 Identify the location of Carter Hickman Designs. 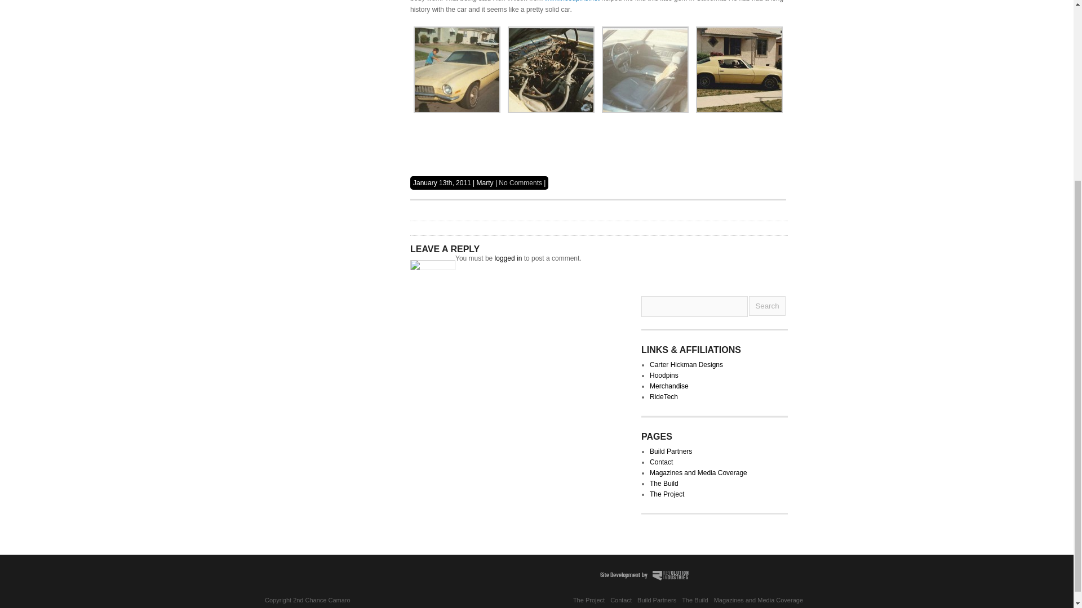
(686, 365).